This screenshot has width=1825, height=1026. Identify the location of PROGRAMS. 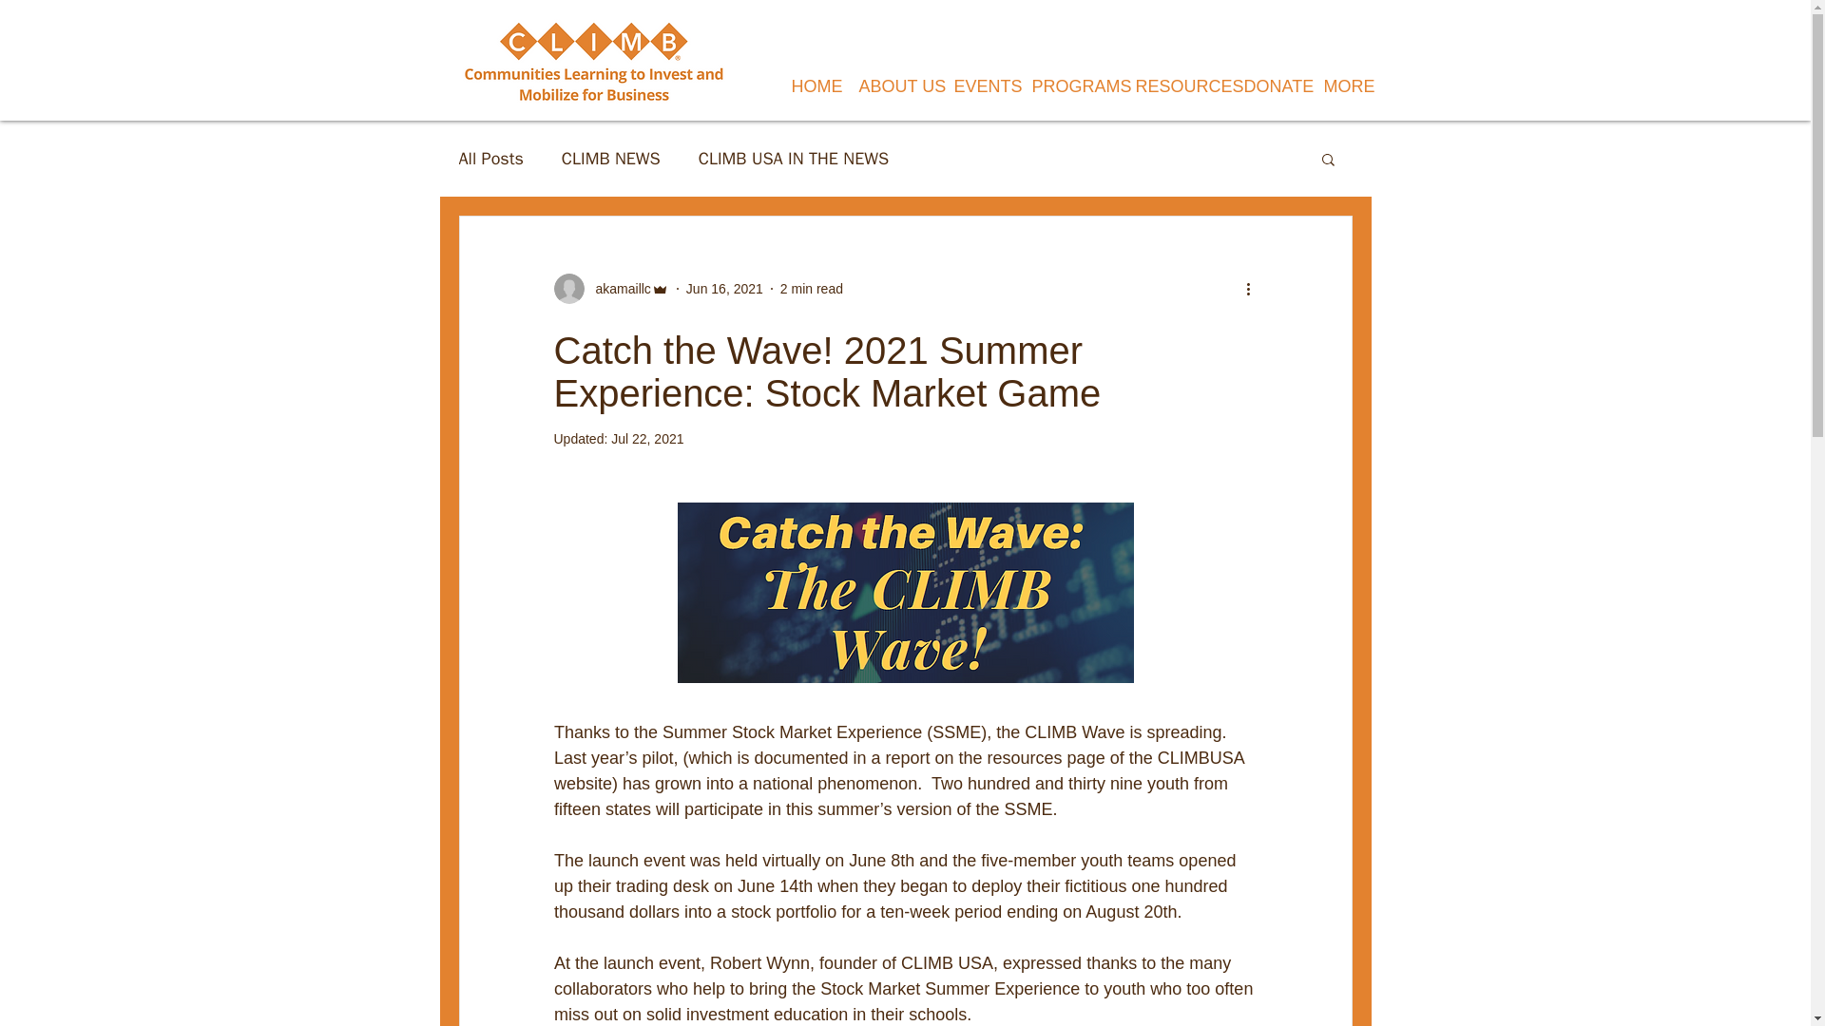
(1068, 87).